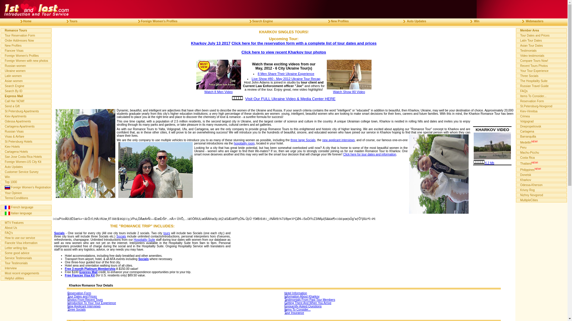 The height and width of the screenshot is (321, 572). What do you see at coordinates (542, 76) in the screenshot?
I see `Three Socials` at bounding box center [542, 76].